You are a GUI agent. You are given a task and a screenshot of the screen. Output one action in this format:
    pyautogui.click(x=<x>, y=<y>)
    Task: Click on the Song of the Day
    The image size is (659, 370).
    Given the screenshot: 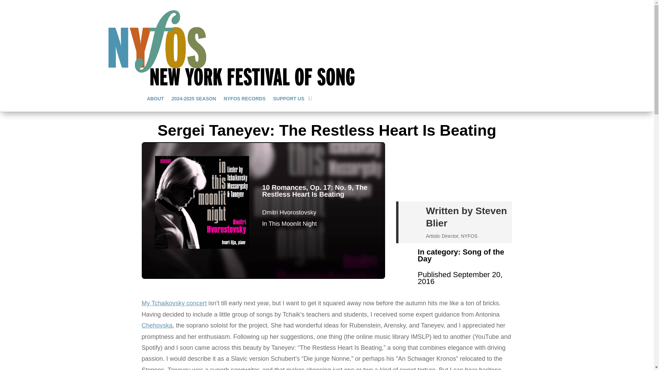 What is the action you would take?
    pyautogui.click(x=461, y=255)
    